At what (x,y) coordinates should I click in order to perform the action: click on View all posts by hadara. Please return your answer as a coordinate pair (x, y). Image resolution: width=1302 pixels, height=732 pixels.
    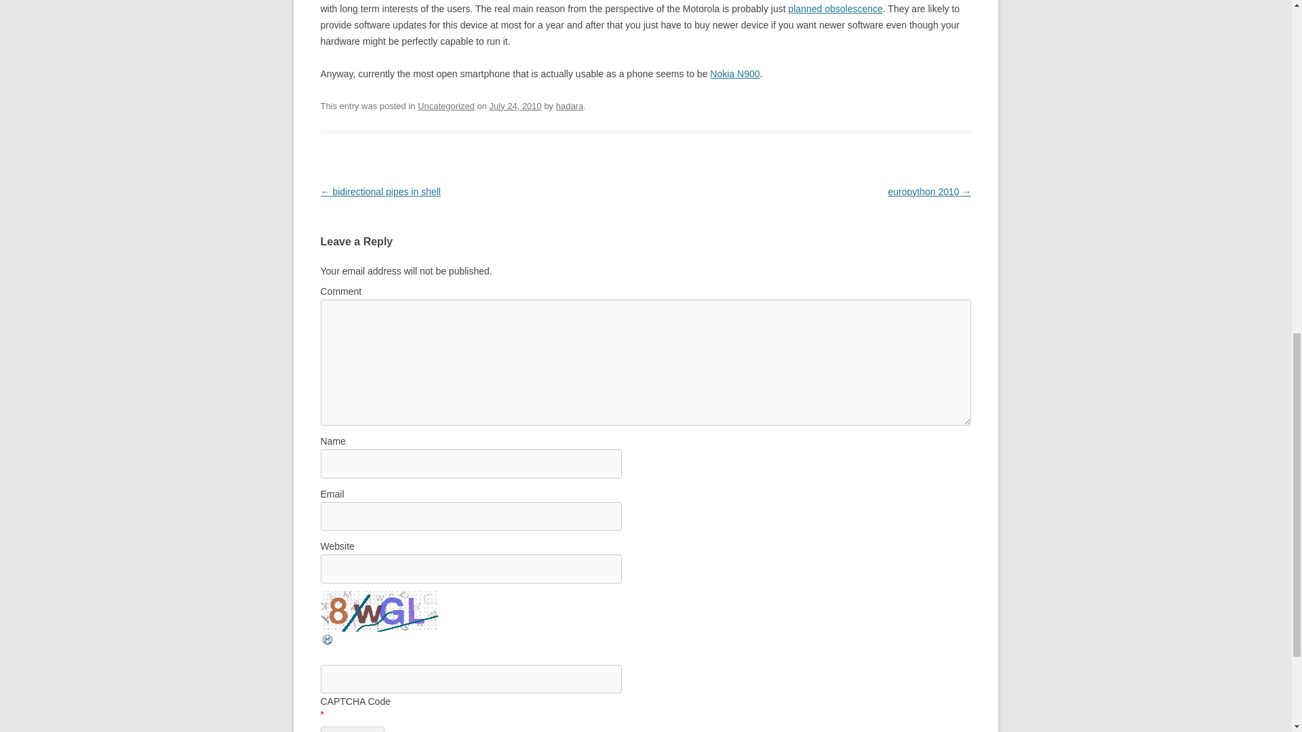
    Looking at the image, I should click on (570, 106).